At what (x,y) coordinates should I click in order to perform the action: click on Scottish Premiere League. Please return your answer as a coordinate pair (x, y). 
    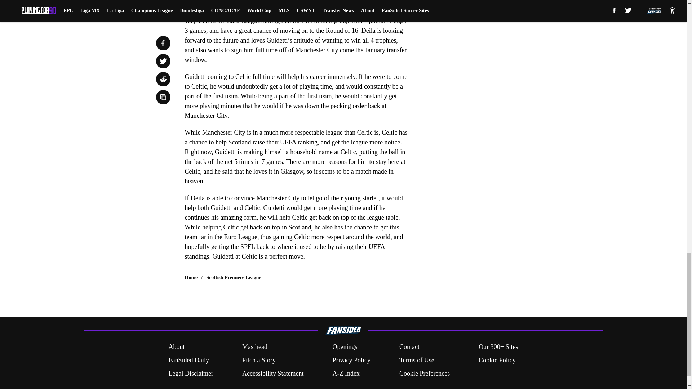
    Looking at the image, I should click on (234, 277).